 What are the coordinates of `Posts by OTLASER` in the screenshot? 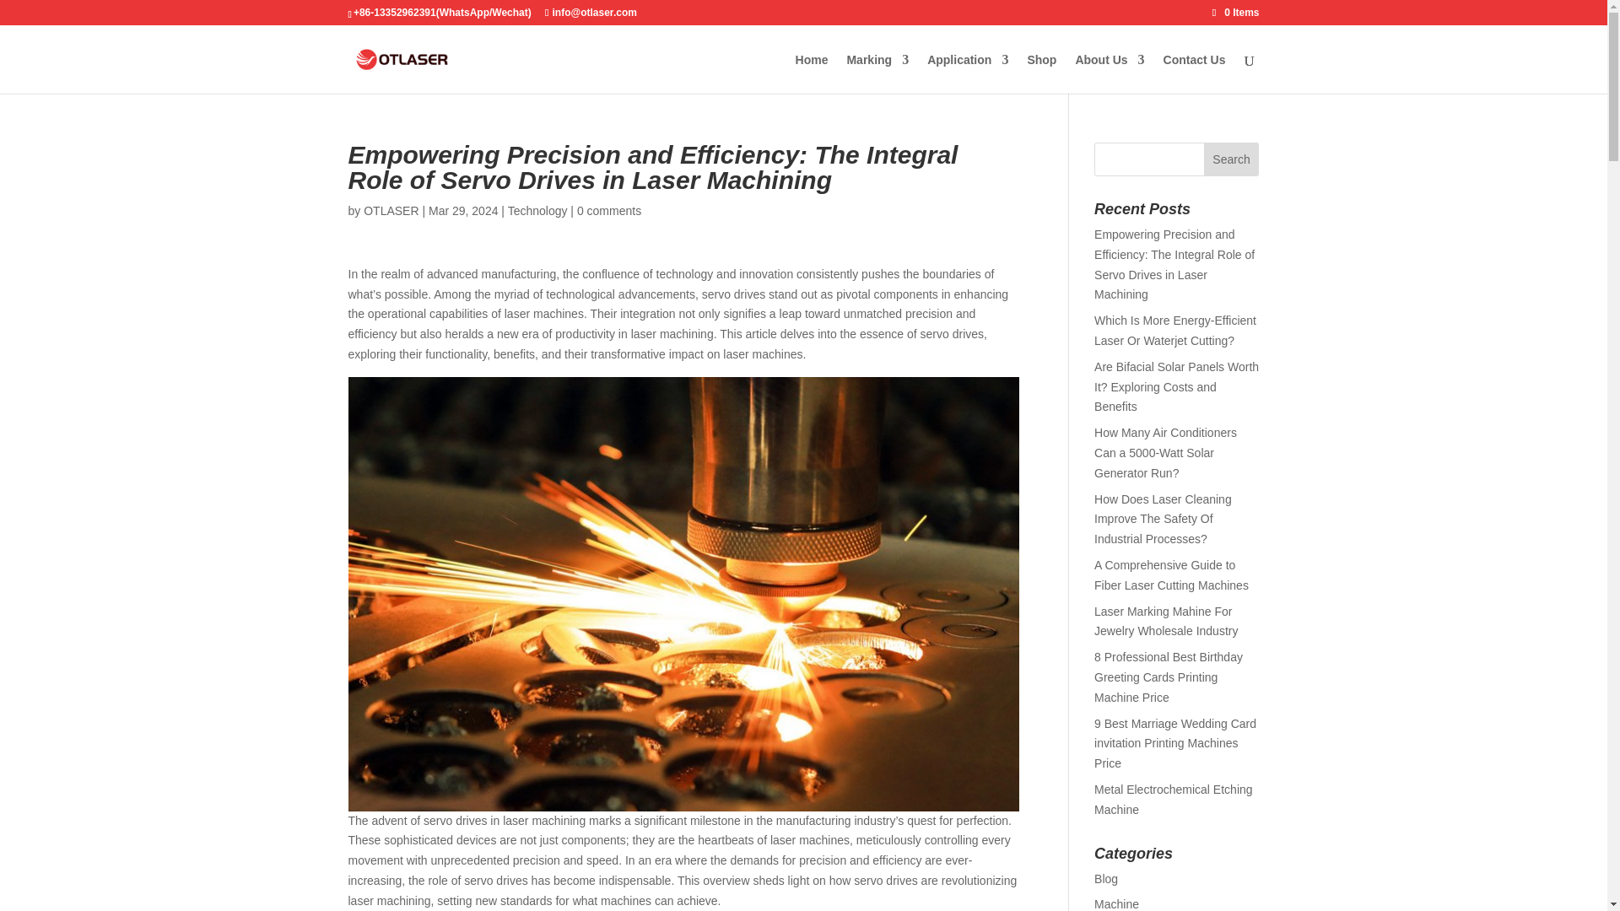 It's located at (390, 211).